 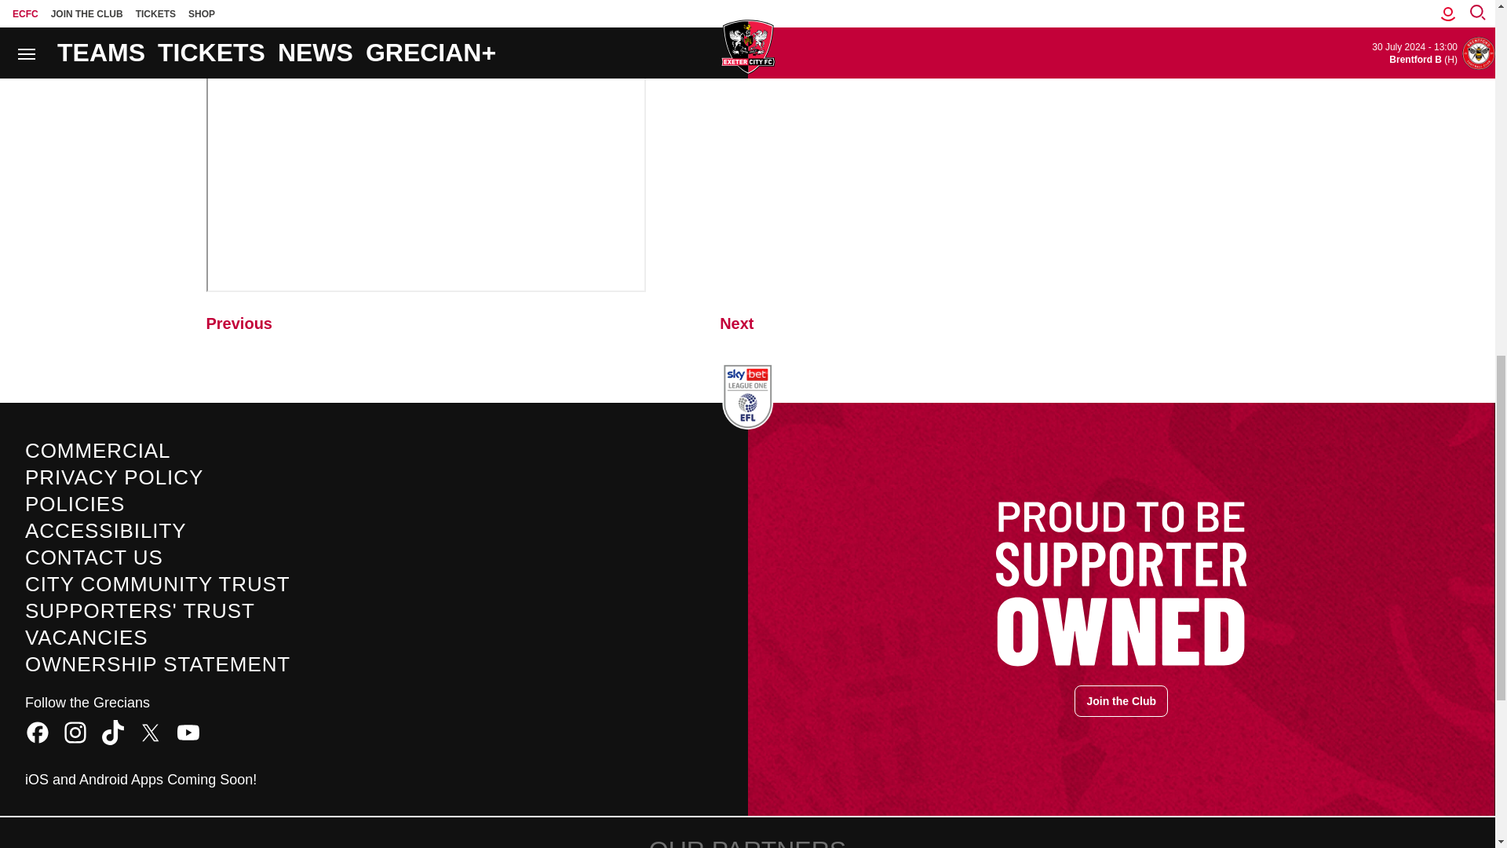 What do you see at coordinates (151, 732) in the screenshot?
I see `X Formally know as Twitter` at bounding box center [151, 732].